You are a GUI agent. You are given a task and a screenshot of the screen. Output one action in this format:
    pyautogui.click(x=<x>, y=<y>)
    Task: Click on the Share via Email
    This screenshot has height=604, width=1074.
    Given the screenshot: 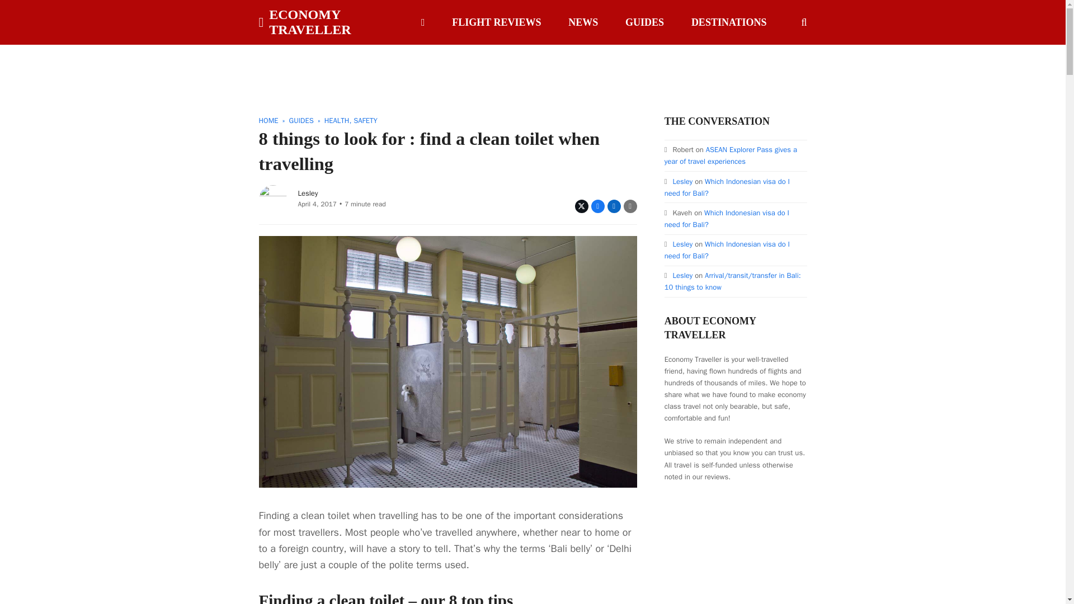 What is the action you would take?
    pyautogui.click(x=630, y=206)
    